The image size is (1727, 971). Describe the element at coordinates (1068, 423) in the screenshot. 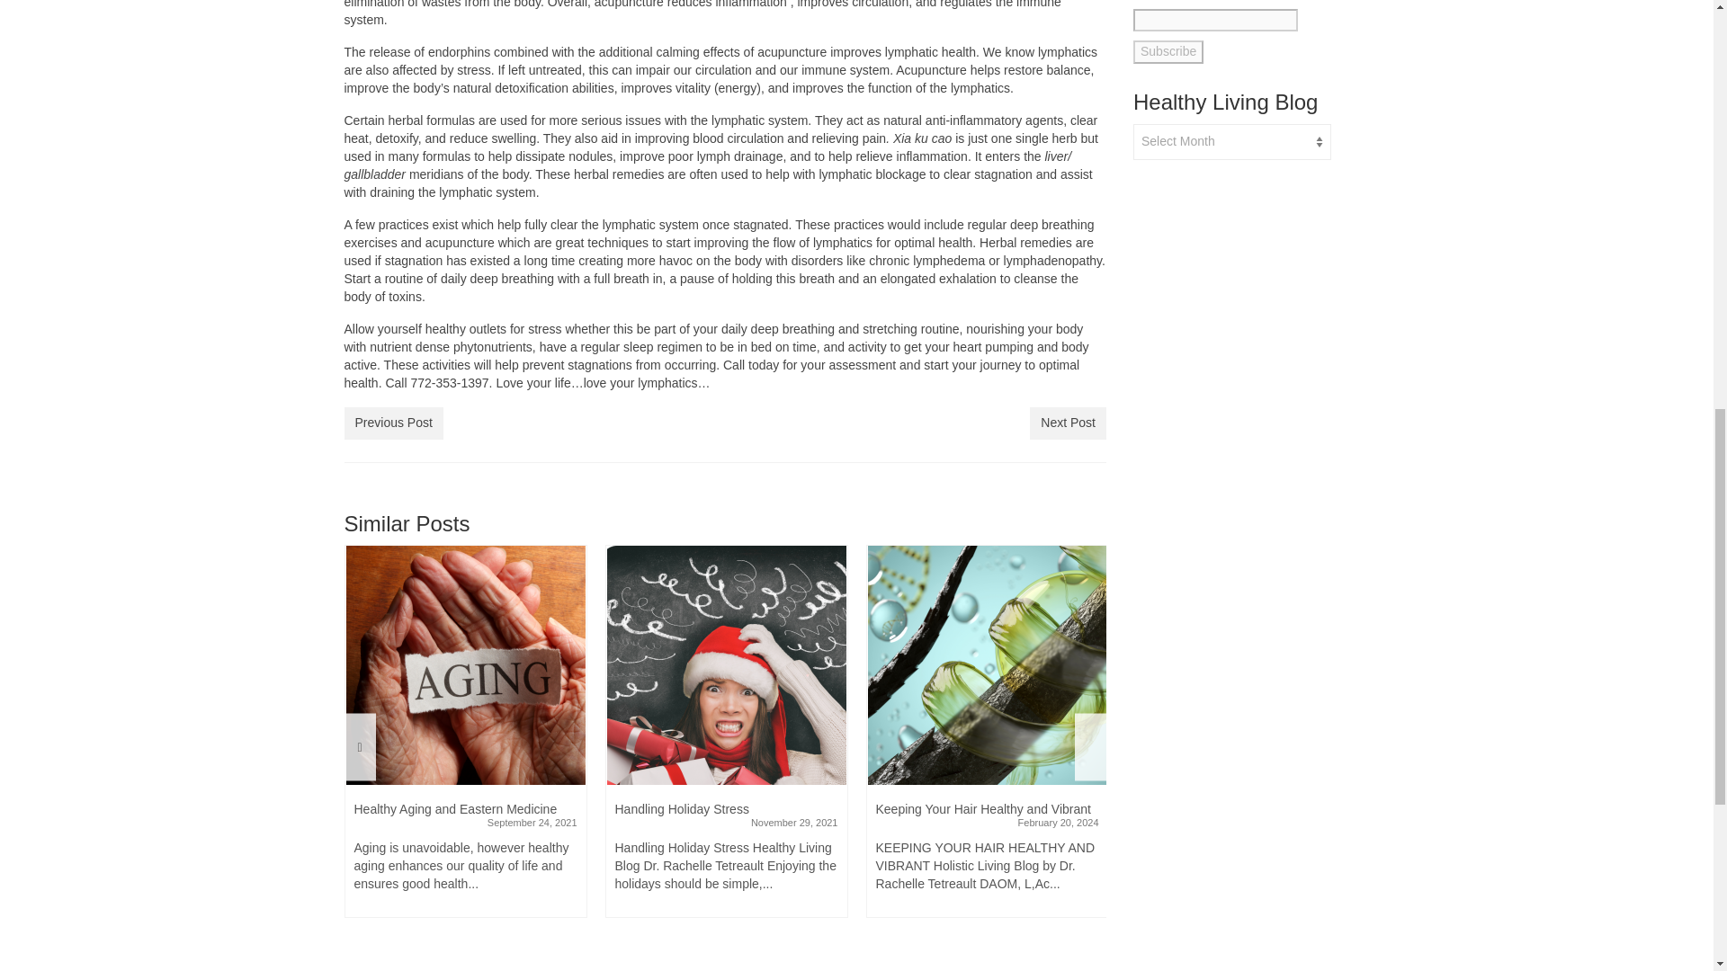

I see `Next Post` at that location.